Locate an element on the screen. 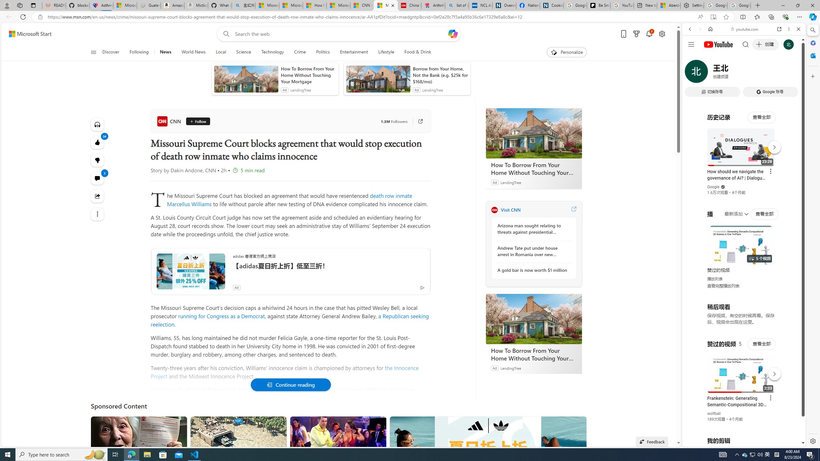  34 is located at coordinates (97, 160).